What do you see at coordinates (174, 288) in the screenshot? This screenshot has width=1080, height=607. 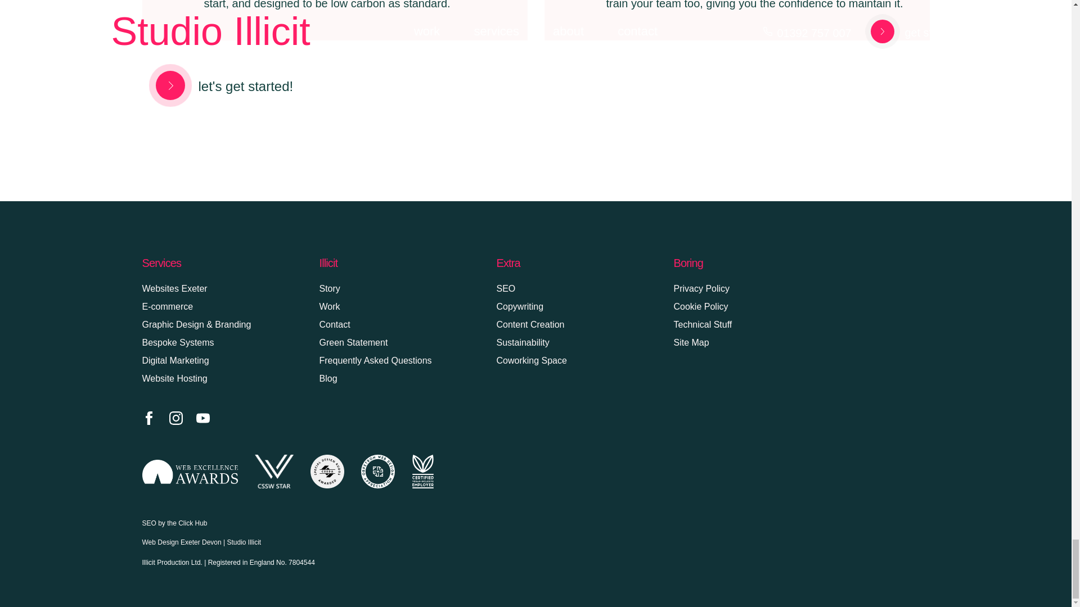 I see `Websites Exeter` at bounding box center [174, 288].